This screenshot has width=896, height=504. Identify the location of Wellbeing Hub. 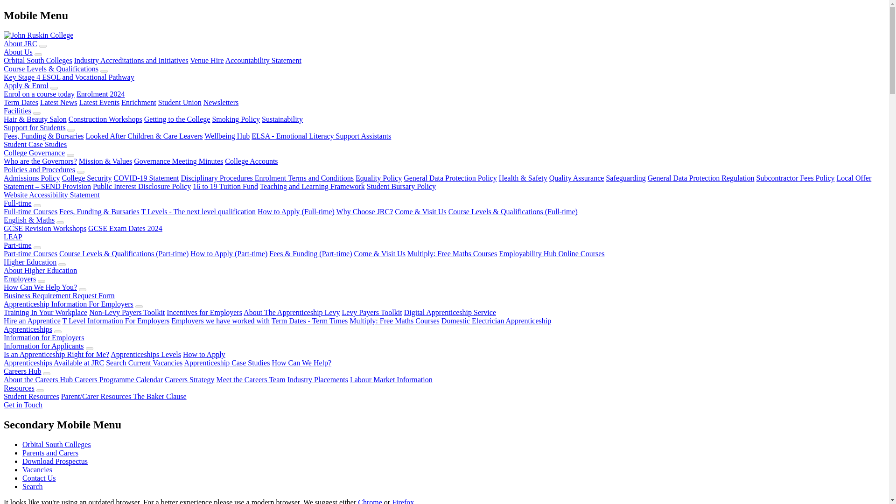
(227, 136).